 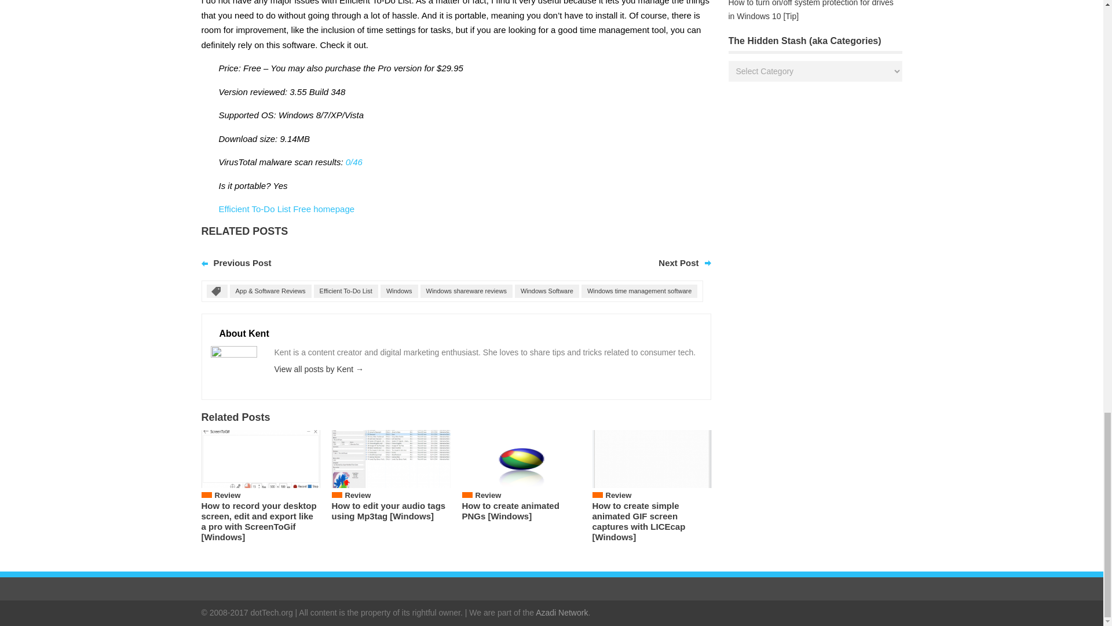 I want to click on Efficient To-Do List, so click(x=345, y=291).